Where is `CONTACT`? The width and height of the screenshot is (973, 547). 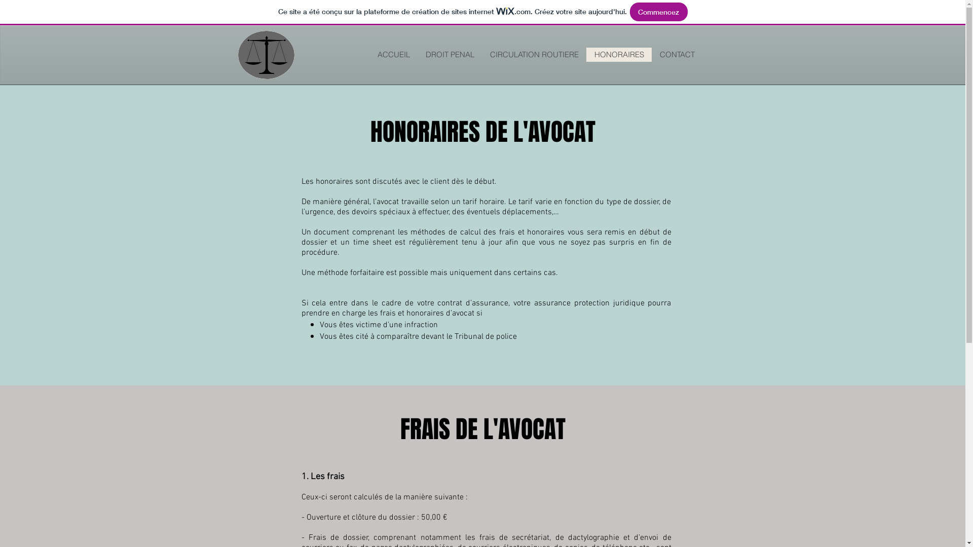
CONTACT is located at coordinates (677, 55).